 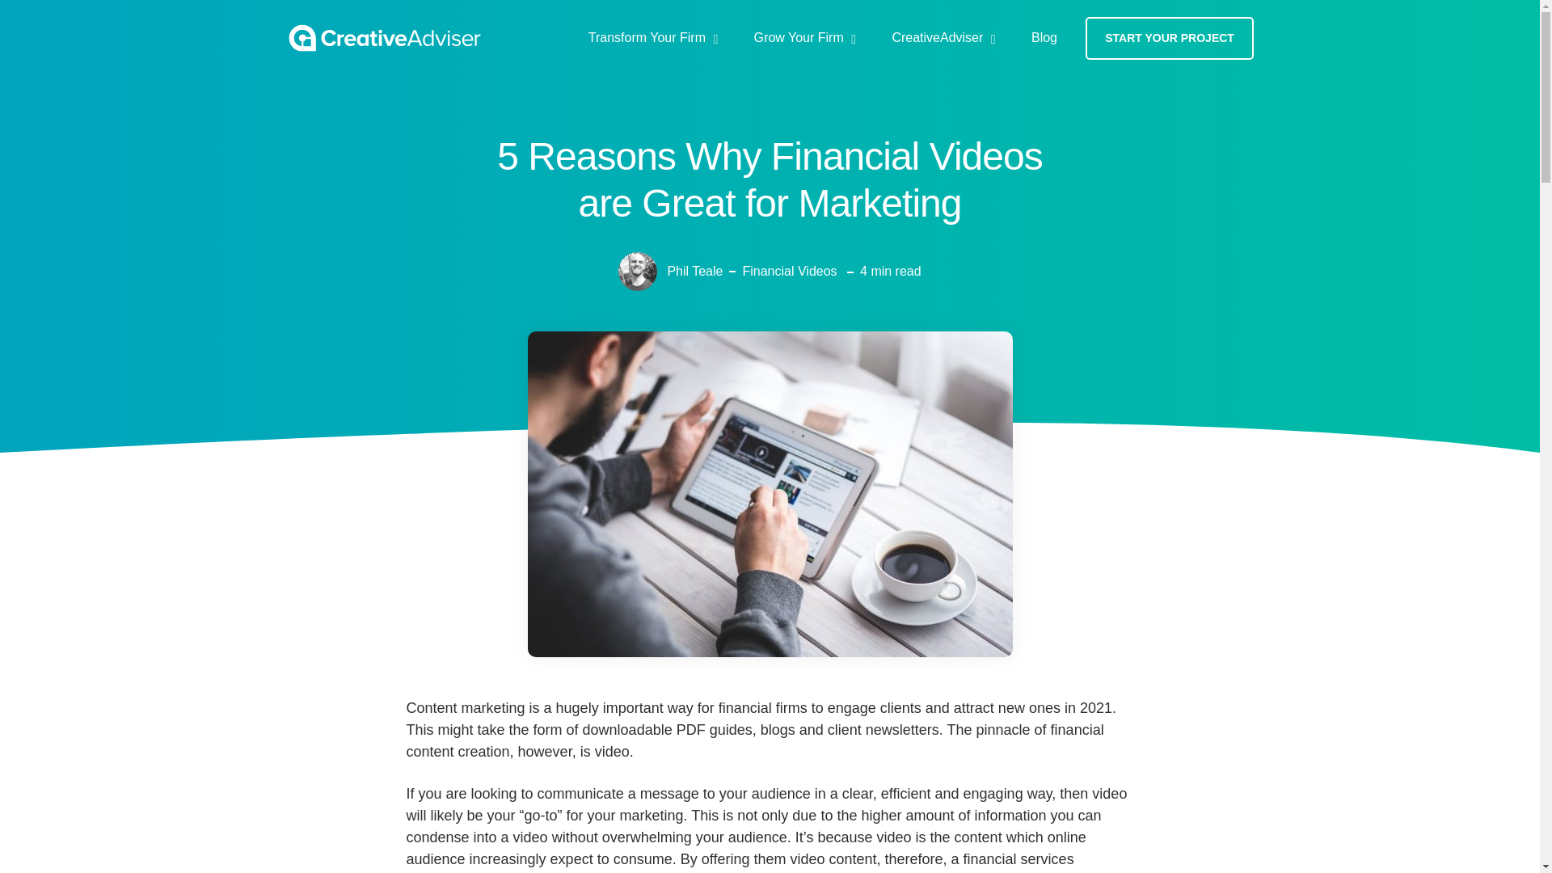 I want to click on START YOUR PROJECT, so click(x=1169, y=37).